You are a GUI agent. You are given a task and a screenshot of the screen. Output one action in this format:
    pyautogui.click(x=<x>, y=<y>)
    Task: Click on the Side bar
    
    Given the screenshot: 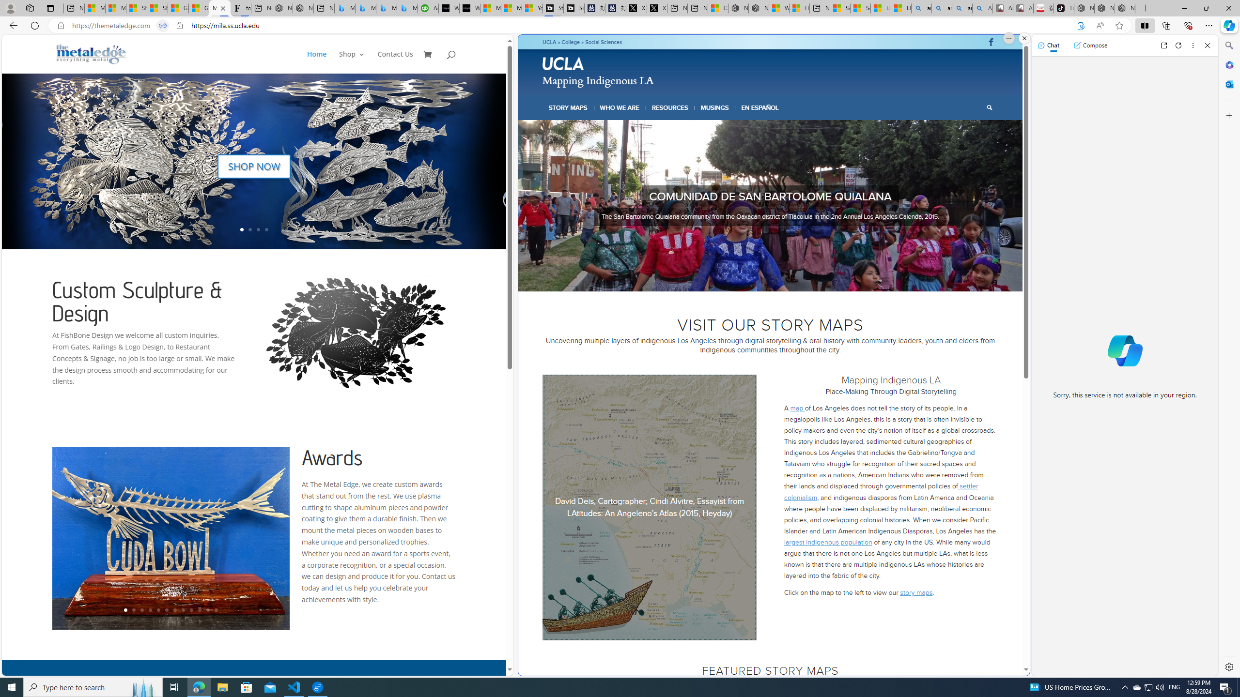 What is the action you would take?
    pyautogui.click(x=1229, y=356)
    